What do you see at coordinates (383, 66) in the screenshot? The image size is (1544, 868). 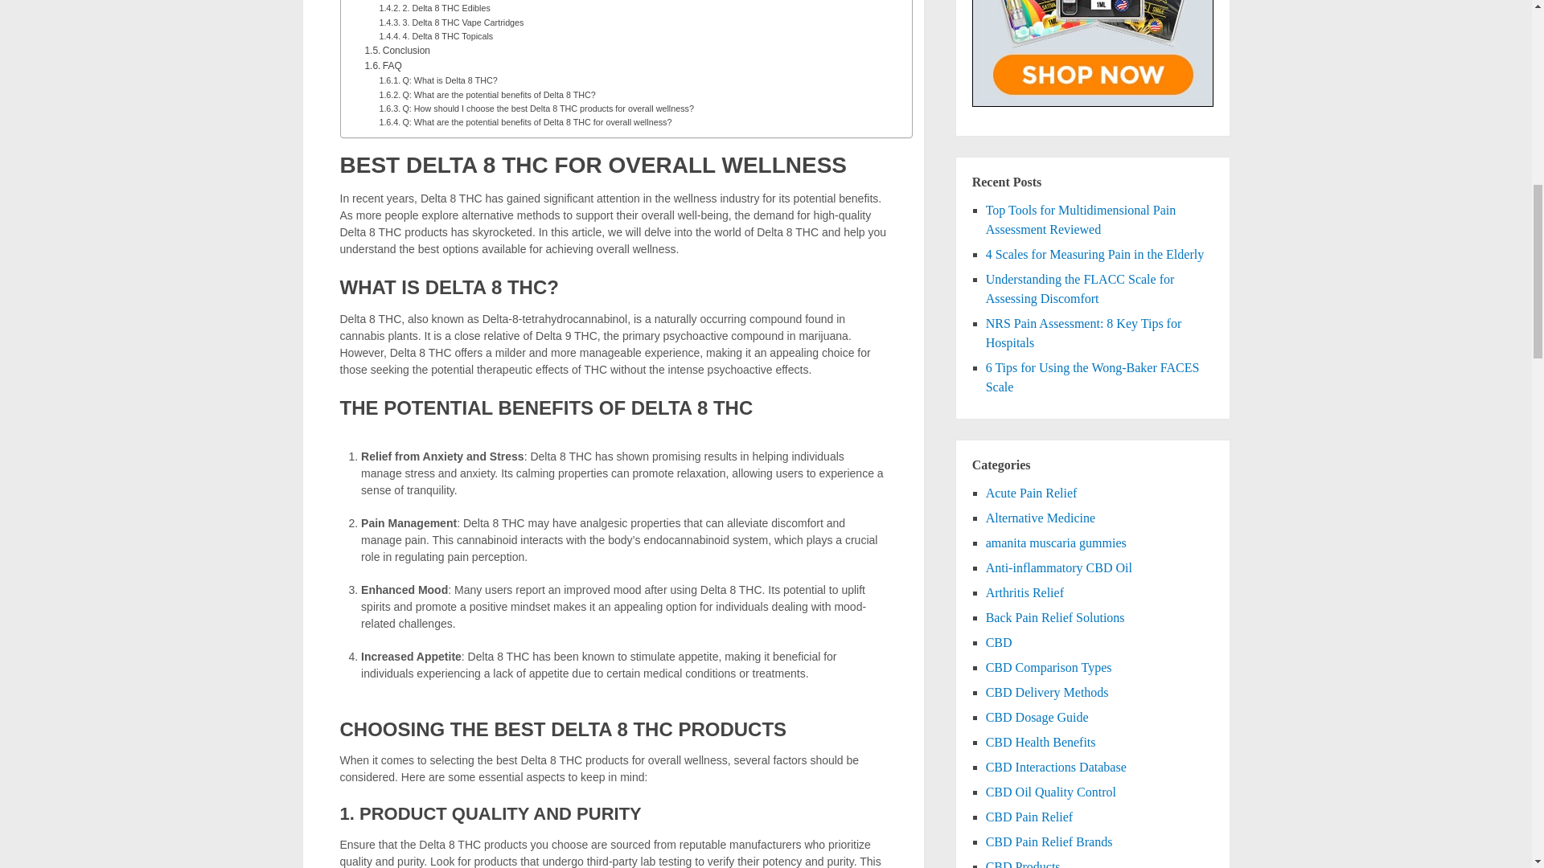 I see `FAQ` at bounding box center [383, 66].